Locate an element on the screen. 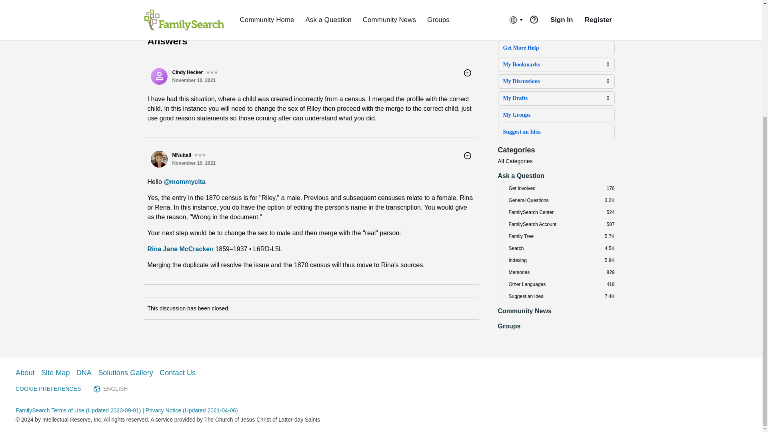 The height and width of the screenshot is (432, 768). November 10, 2021 10:09PM is located at coordinates (194, 80).